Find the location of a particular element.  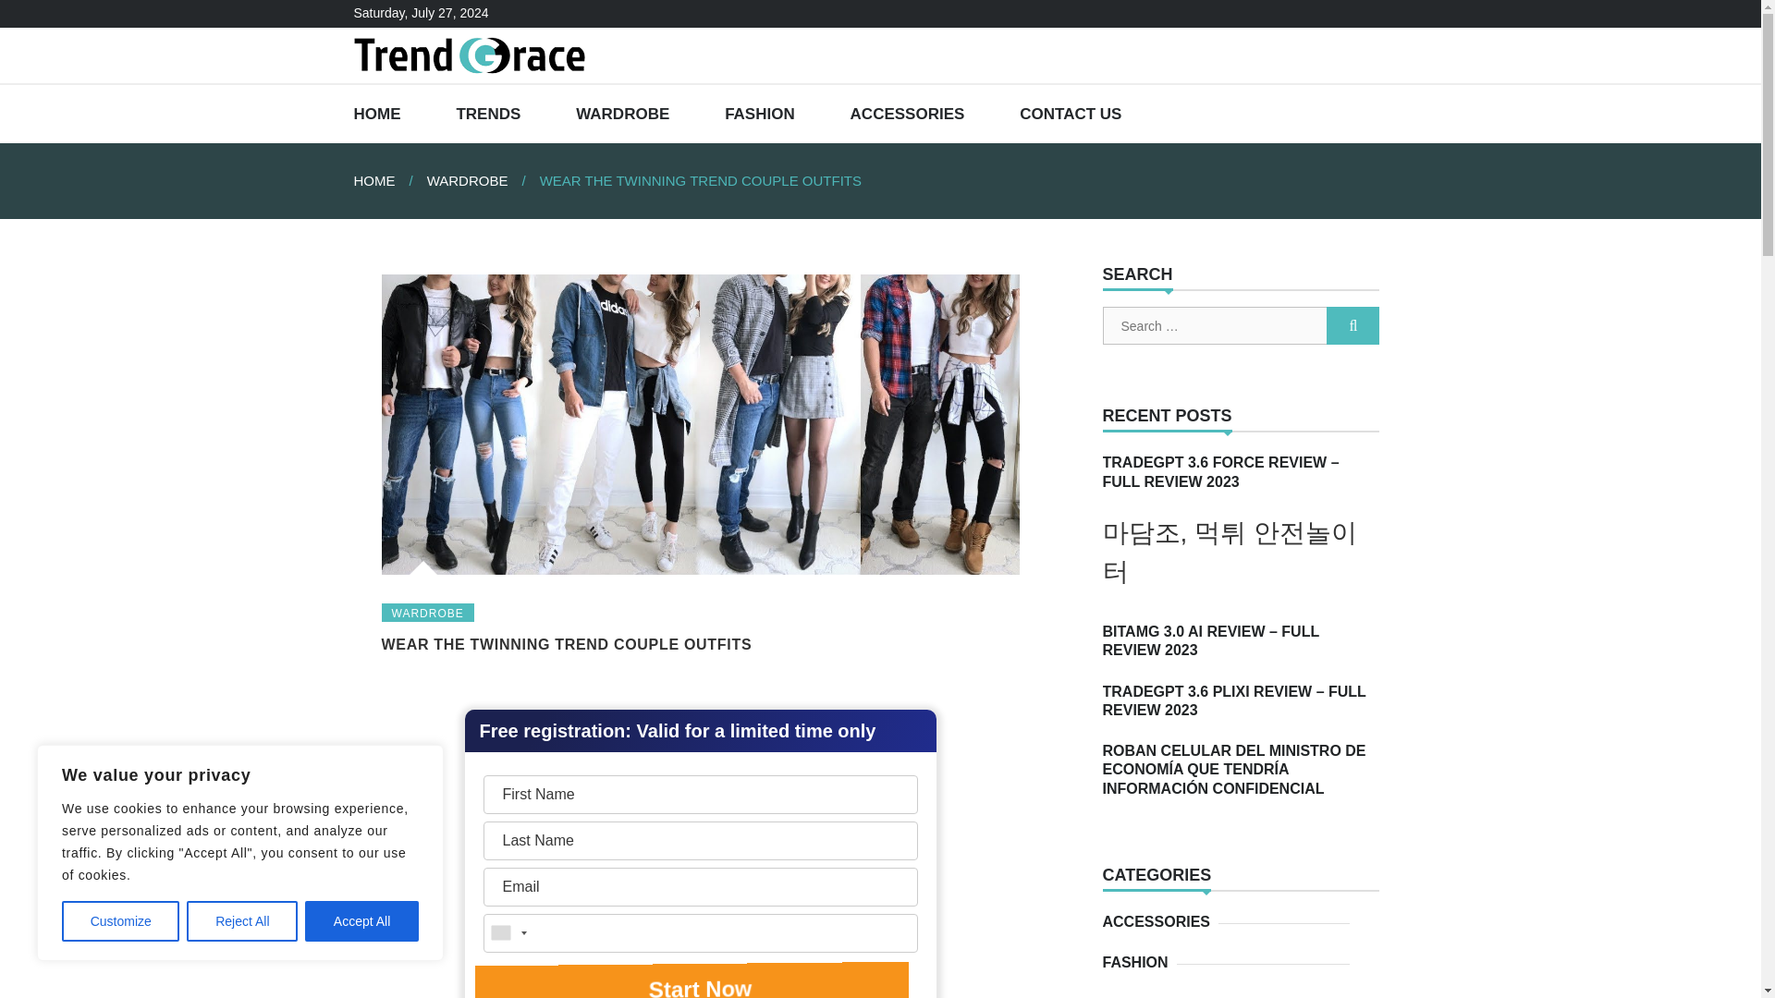

WARDROBE is located at coordinates (427, 612).